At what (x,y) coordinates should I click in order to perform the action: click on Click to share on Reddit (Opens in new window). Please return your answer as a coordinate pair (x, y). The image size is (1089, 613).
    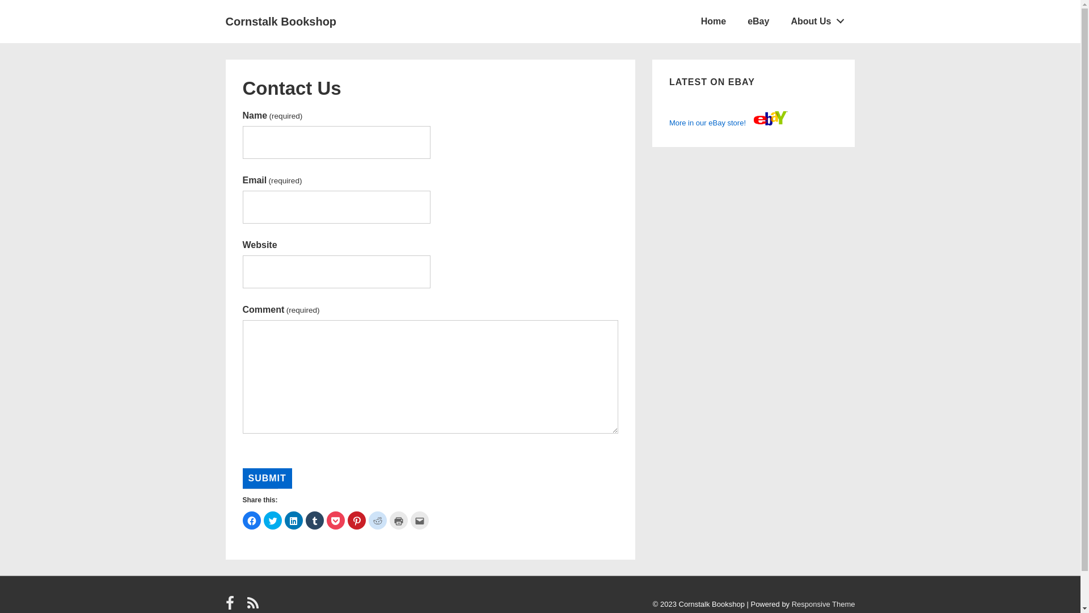
    Looking at the image, I should click on (378, 520).